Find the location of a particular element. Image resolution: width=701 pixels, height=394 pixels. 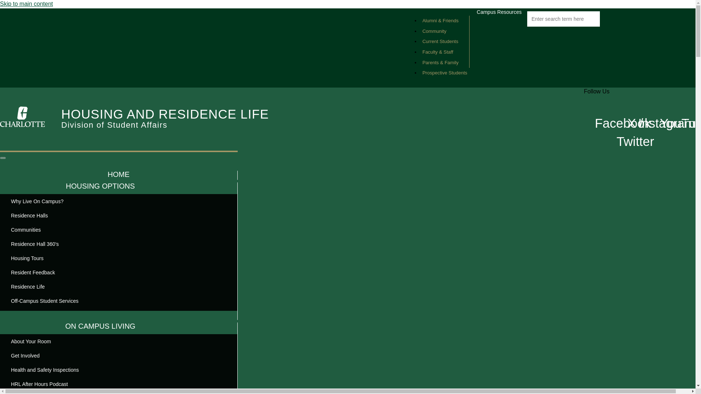

Current Students is located at coordinates (440, 41).